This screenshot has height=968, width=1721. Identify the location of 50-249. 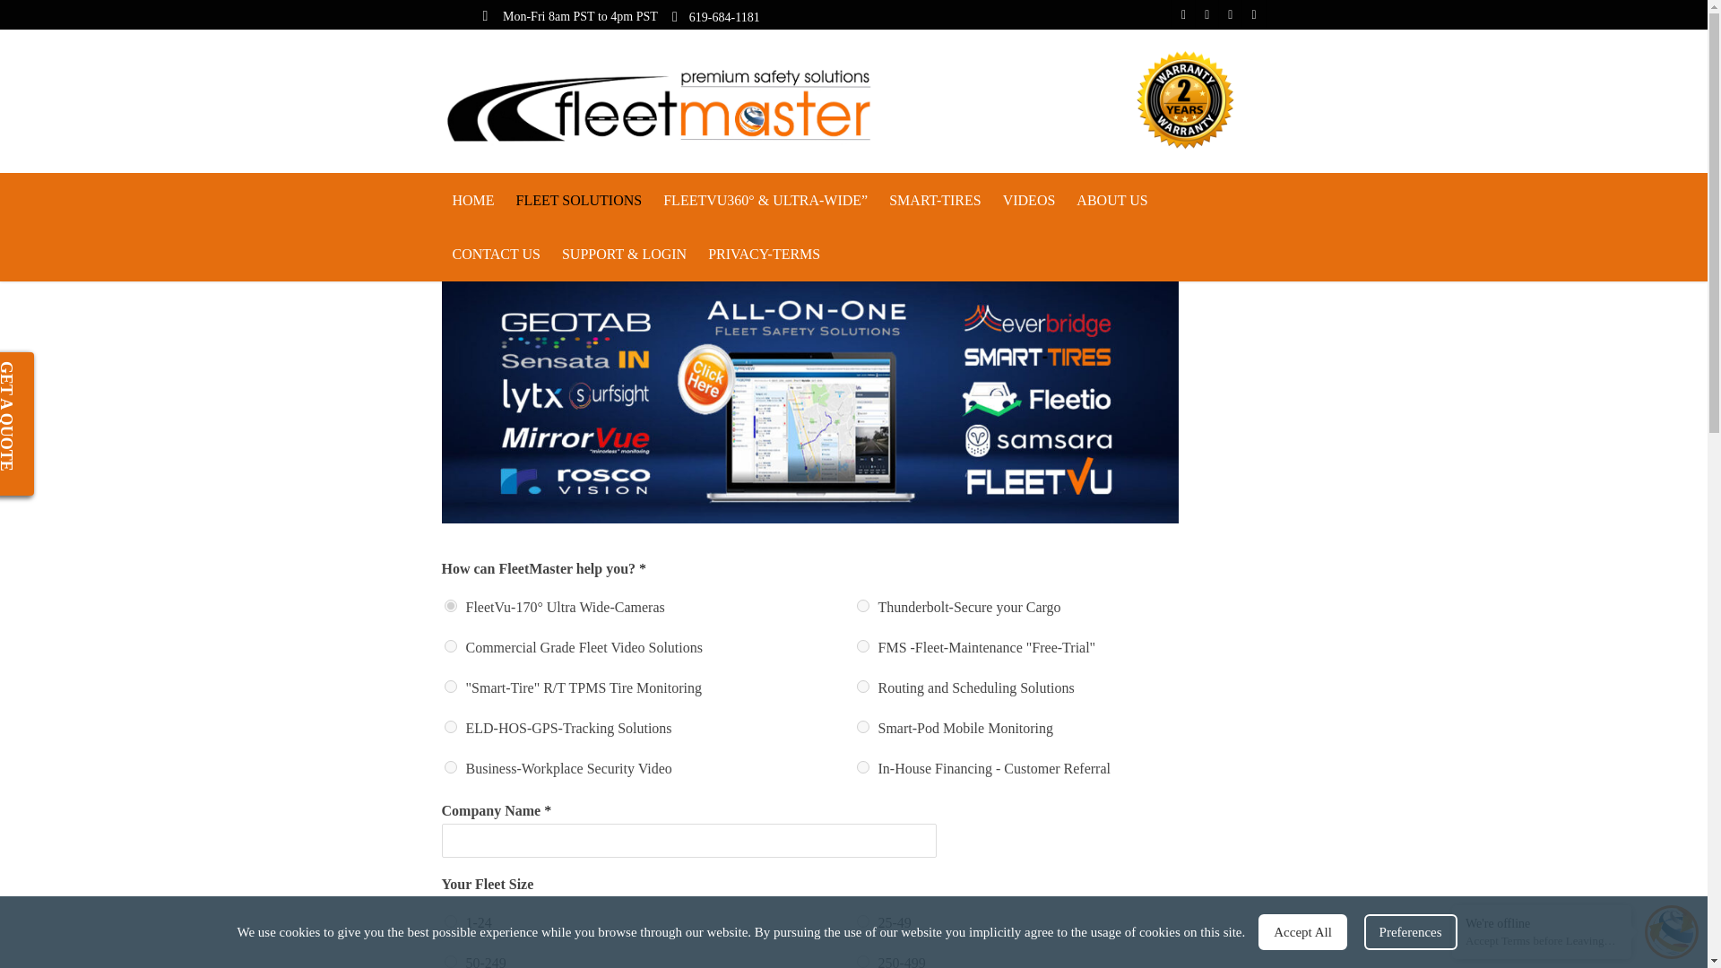
(450, 961).